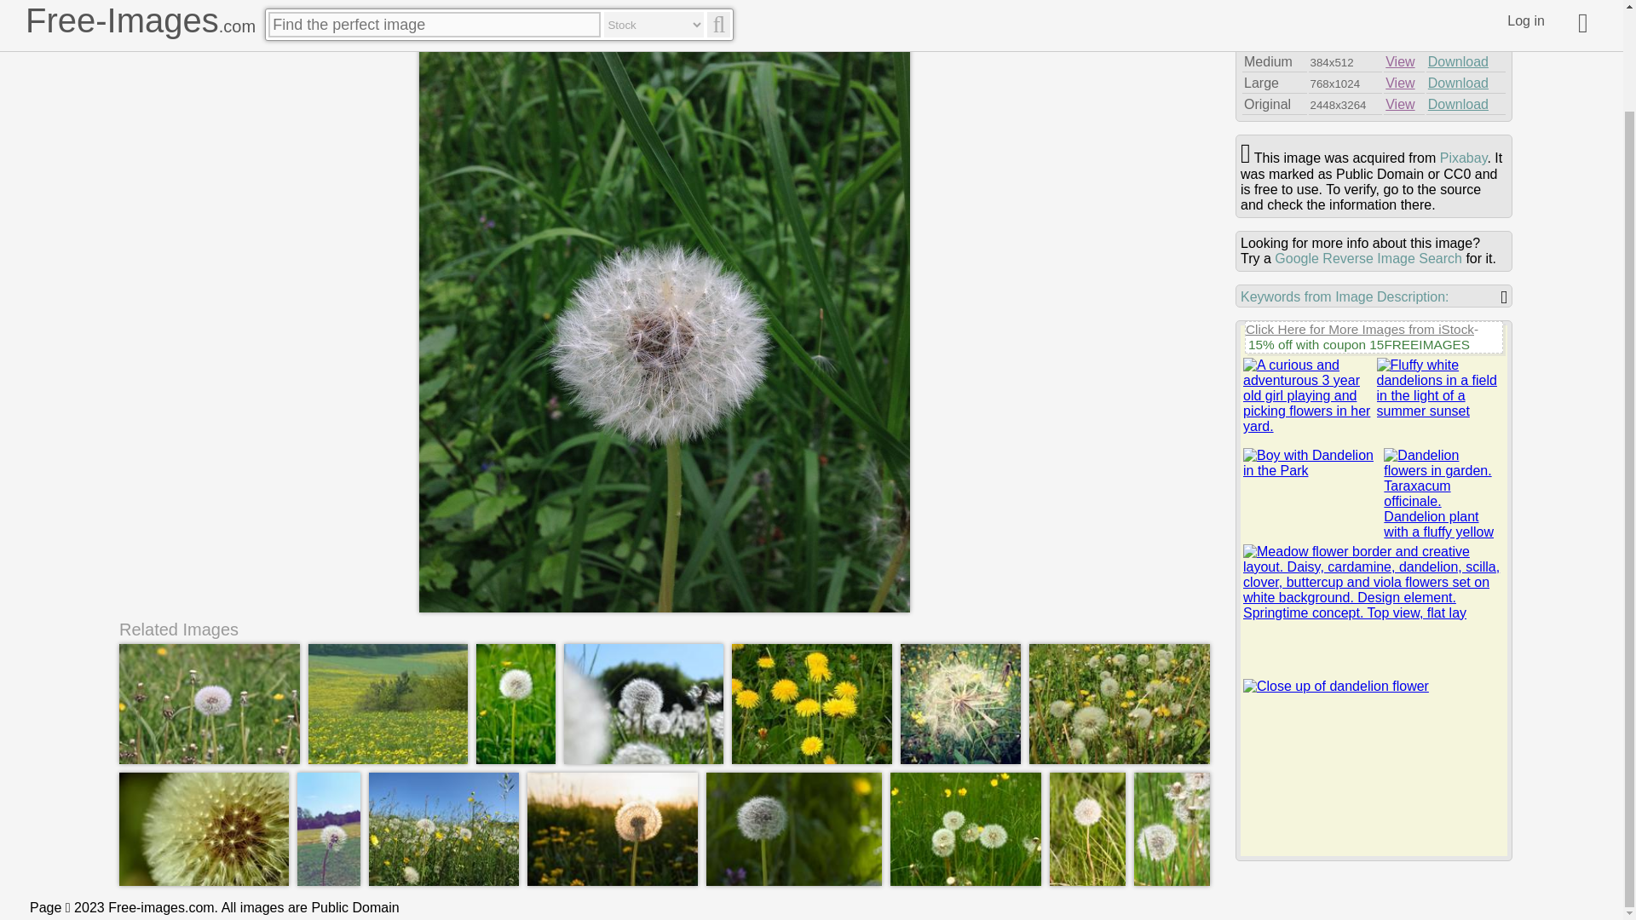 This screenshot has height=920, width=1636. What do you see at coordinates (1459, 82) in the screenshot?
I see `Download` at bounding box center [1459, 82].